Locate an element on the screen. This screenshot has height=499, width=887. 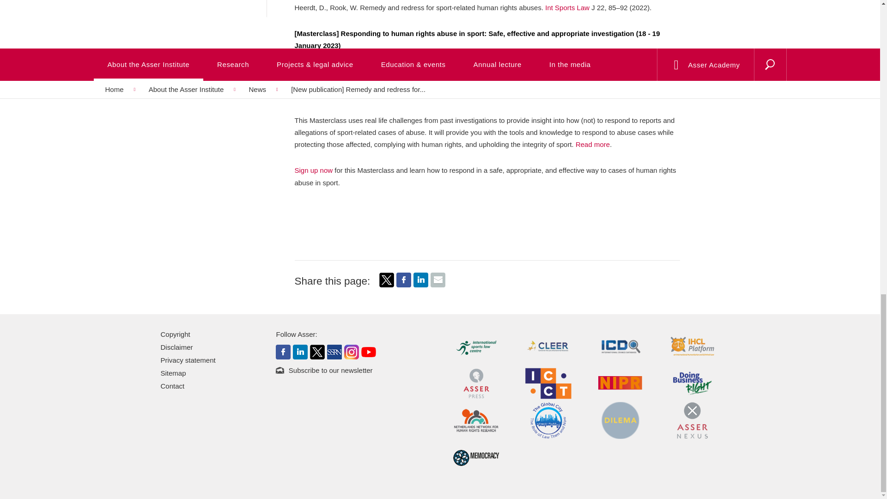
Facebook is located at coordinates (404, 285).